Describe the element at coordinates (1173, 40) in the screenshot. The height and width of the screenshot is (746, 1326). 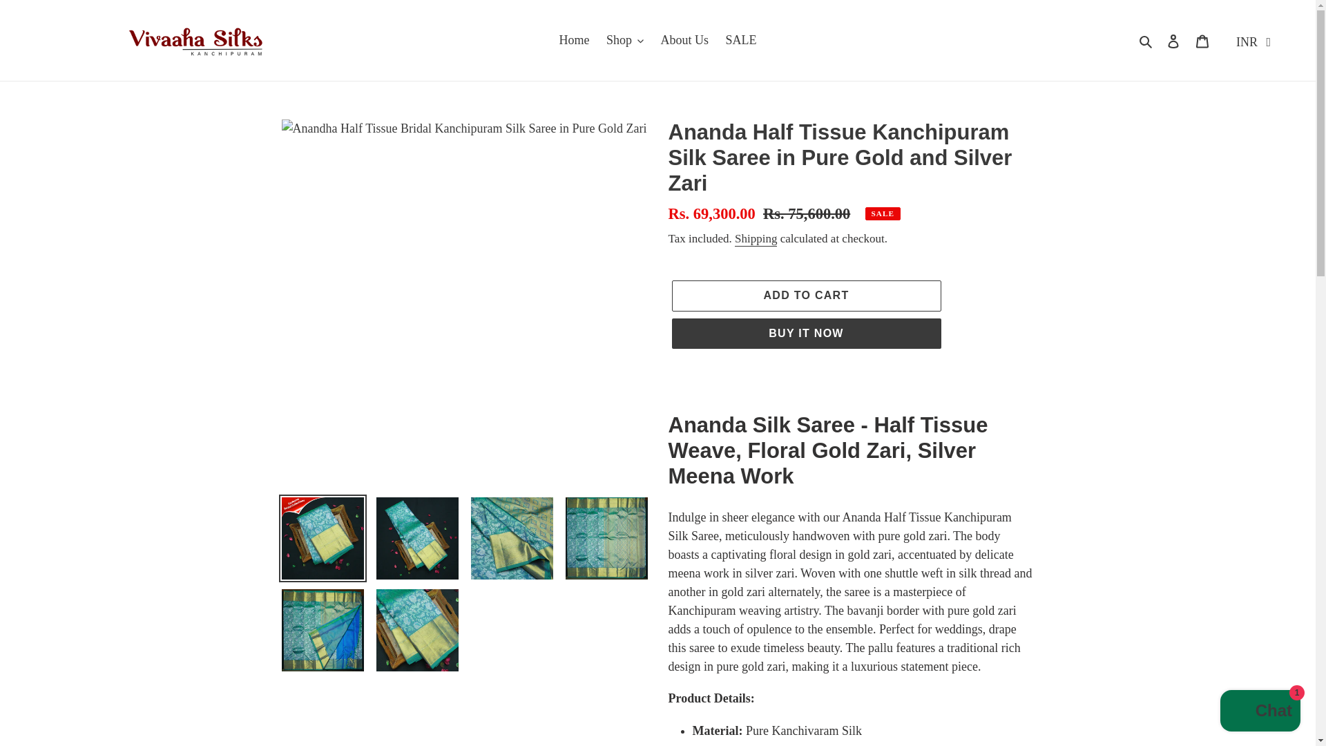
I see `Log in` at that location.